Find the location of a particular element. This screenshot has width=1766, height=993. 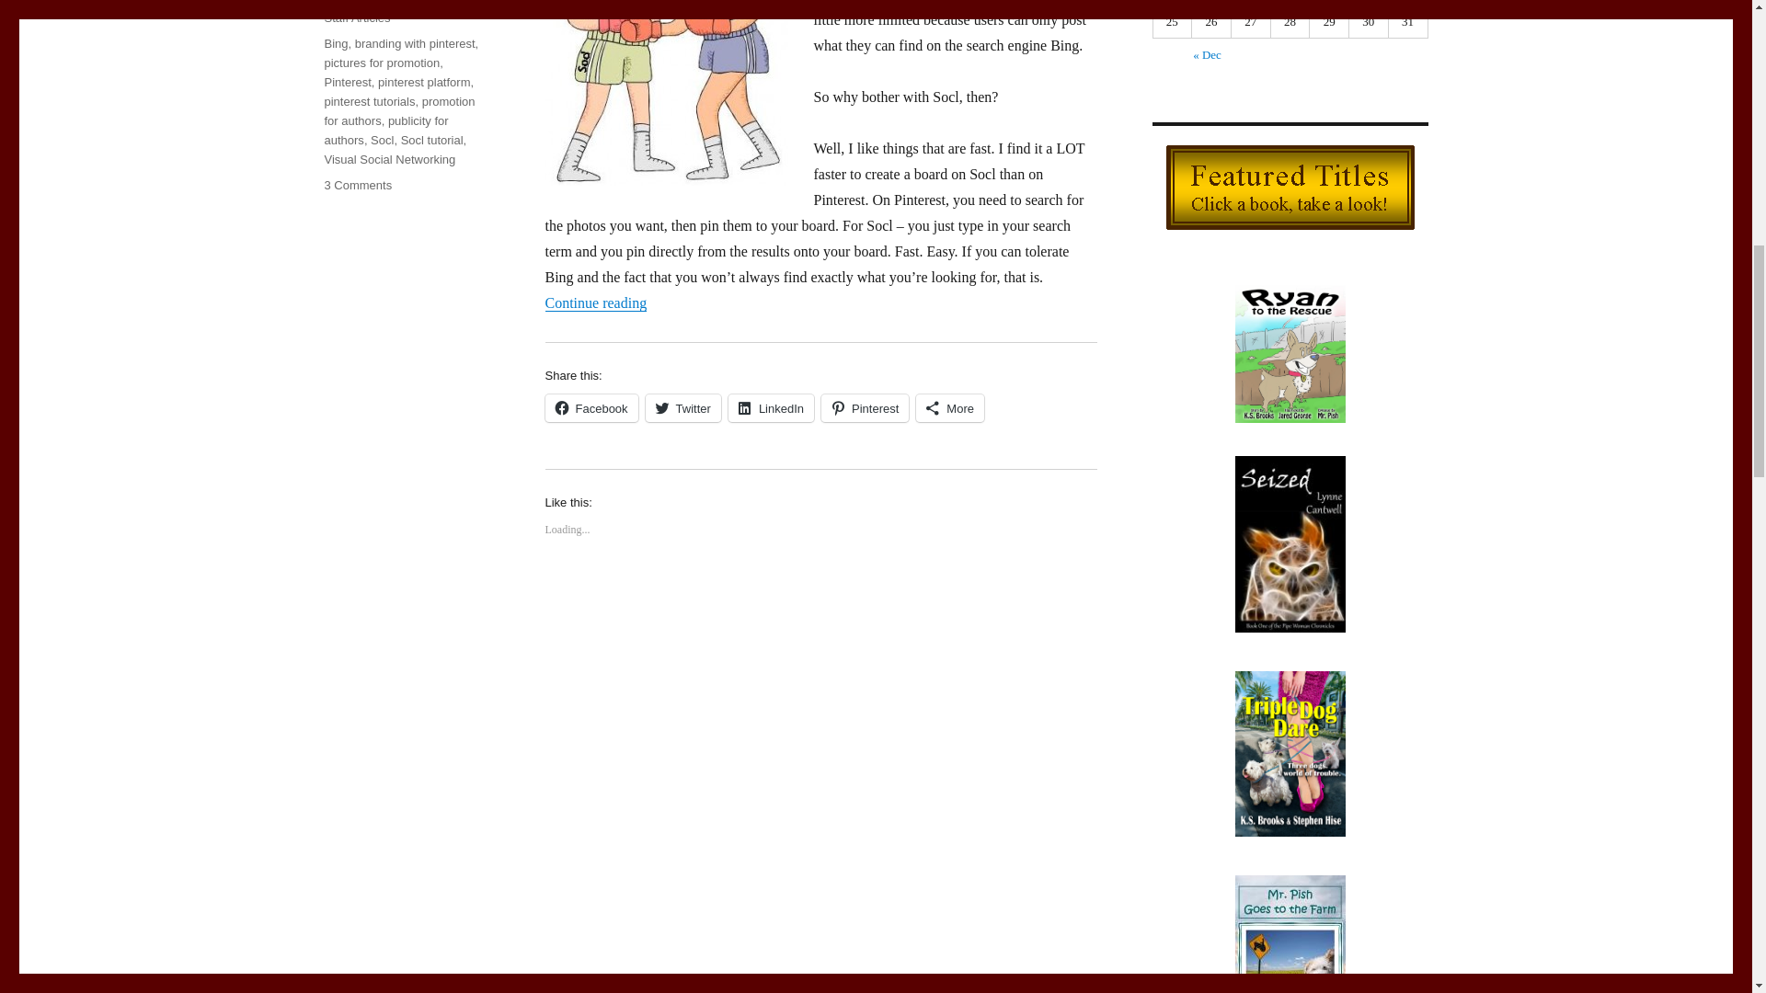

Click to share on Pinterest is located at coordinates (865, 408).